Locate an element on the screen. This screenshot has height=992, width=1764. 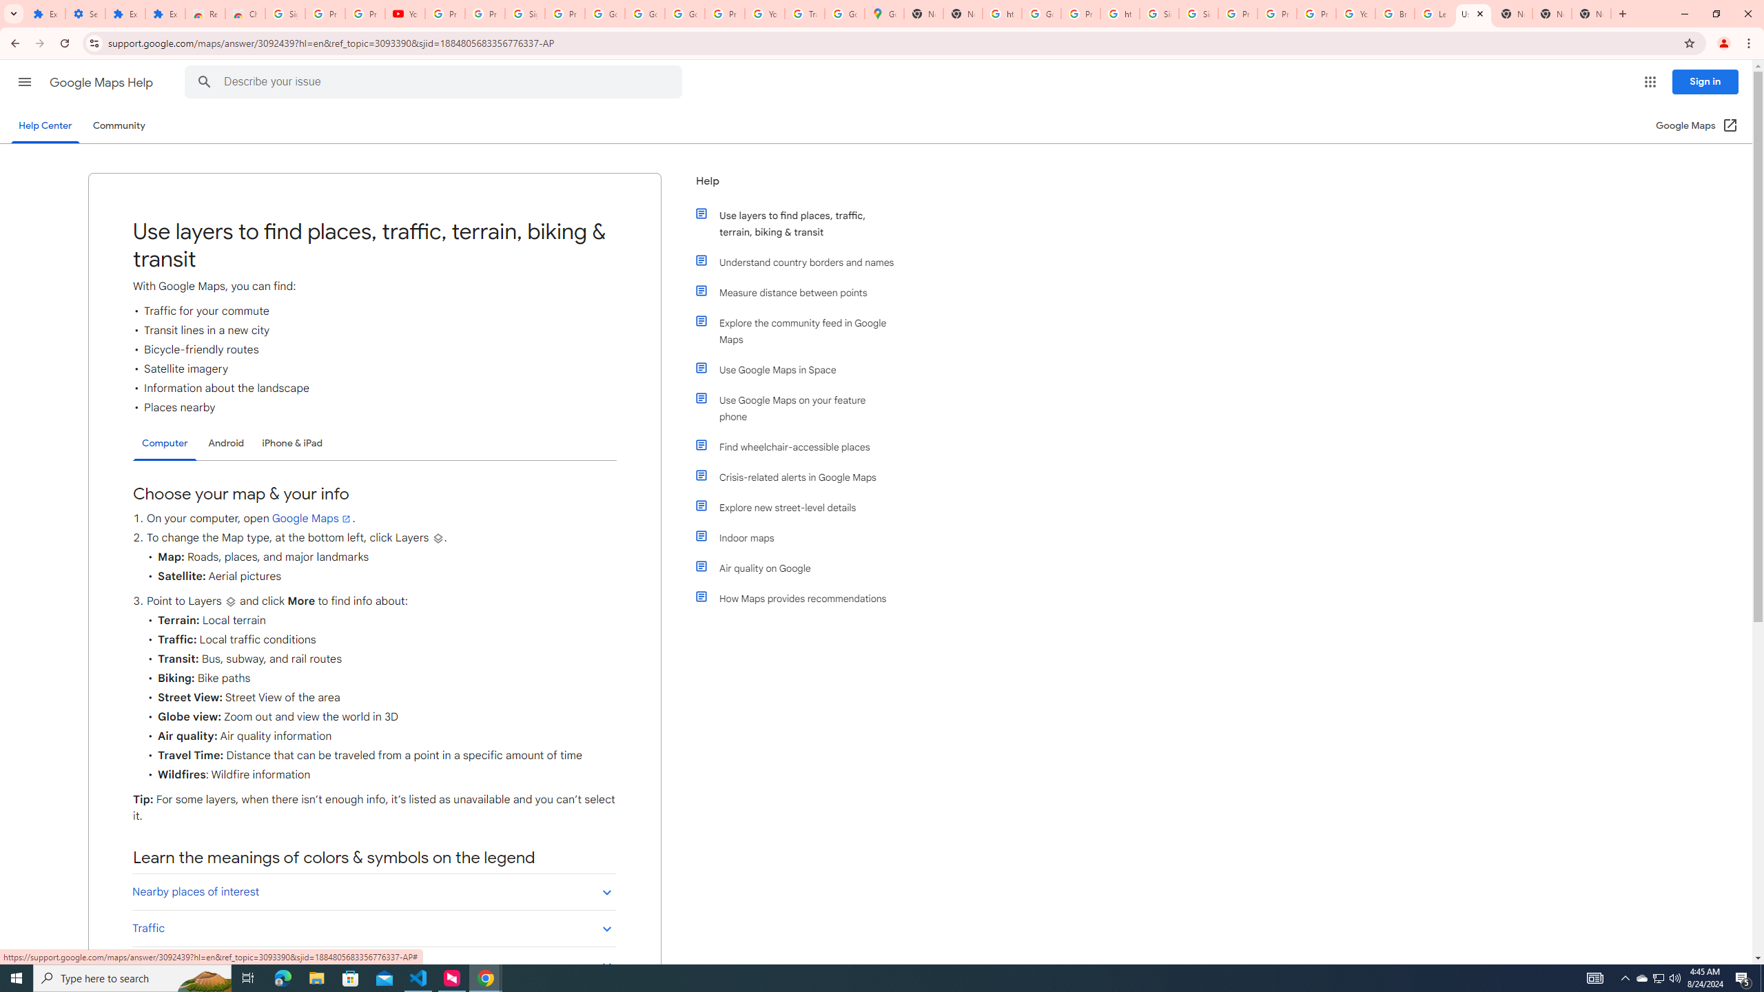
Privacy Help Center - Policies Help is located at coordinates (1277, 14).